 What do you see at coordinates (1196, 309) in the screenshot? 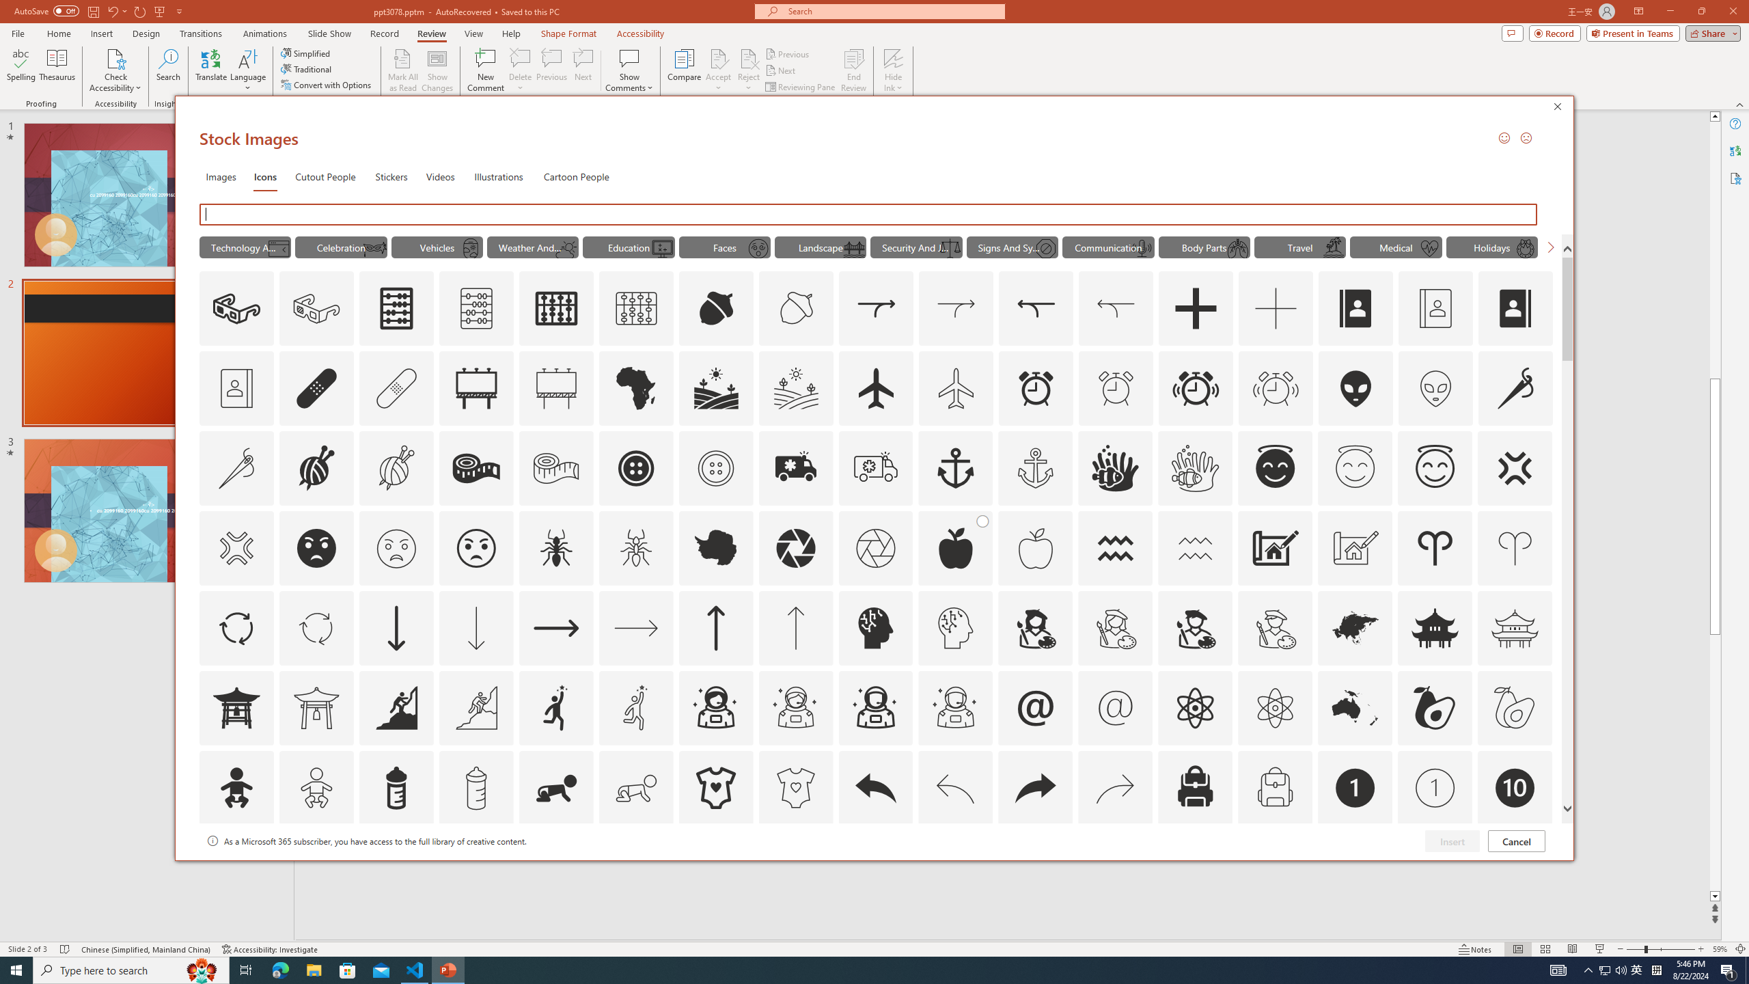
I see `AutomationID: Icons_Add` at bounding box center [1196, 309].